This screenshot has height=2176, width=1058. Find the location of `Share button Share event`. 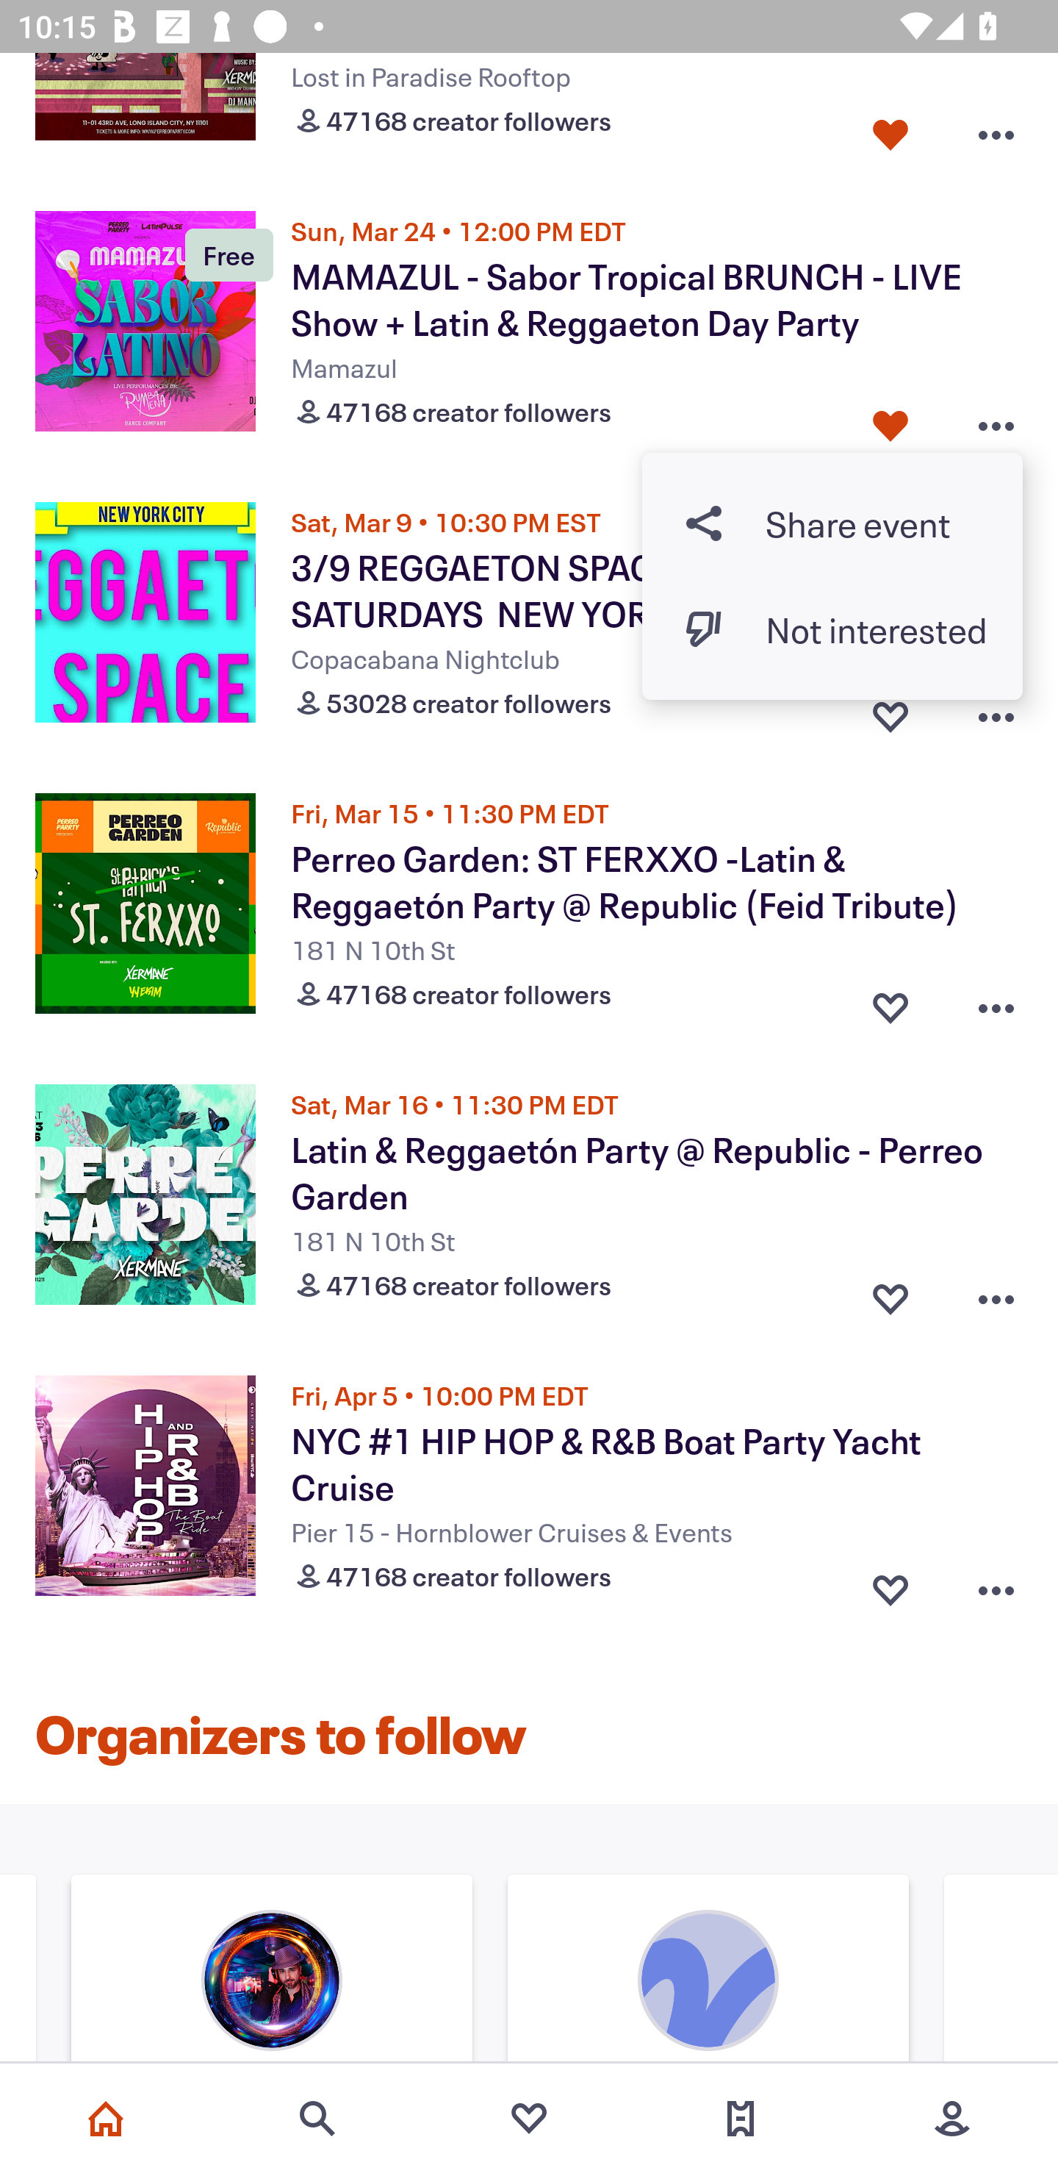

Share button Share event is located at coordinates (832, 523).